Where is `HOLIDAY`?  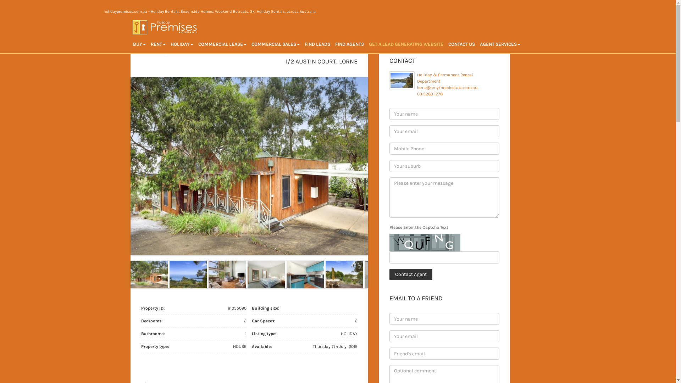
HOLIDAY is located at coordinates (182, 44).